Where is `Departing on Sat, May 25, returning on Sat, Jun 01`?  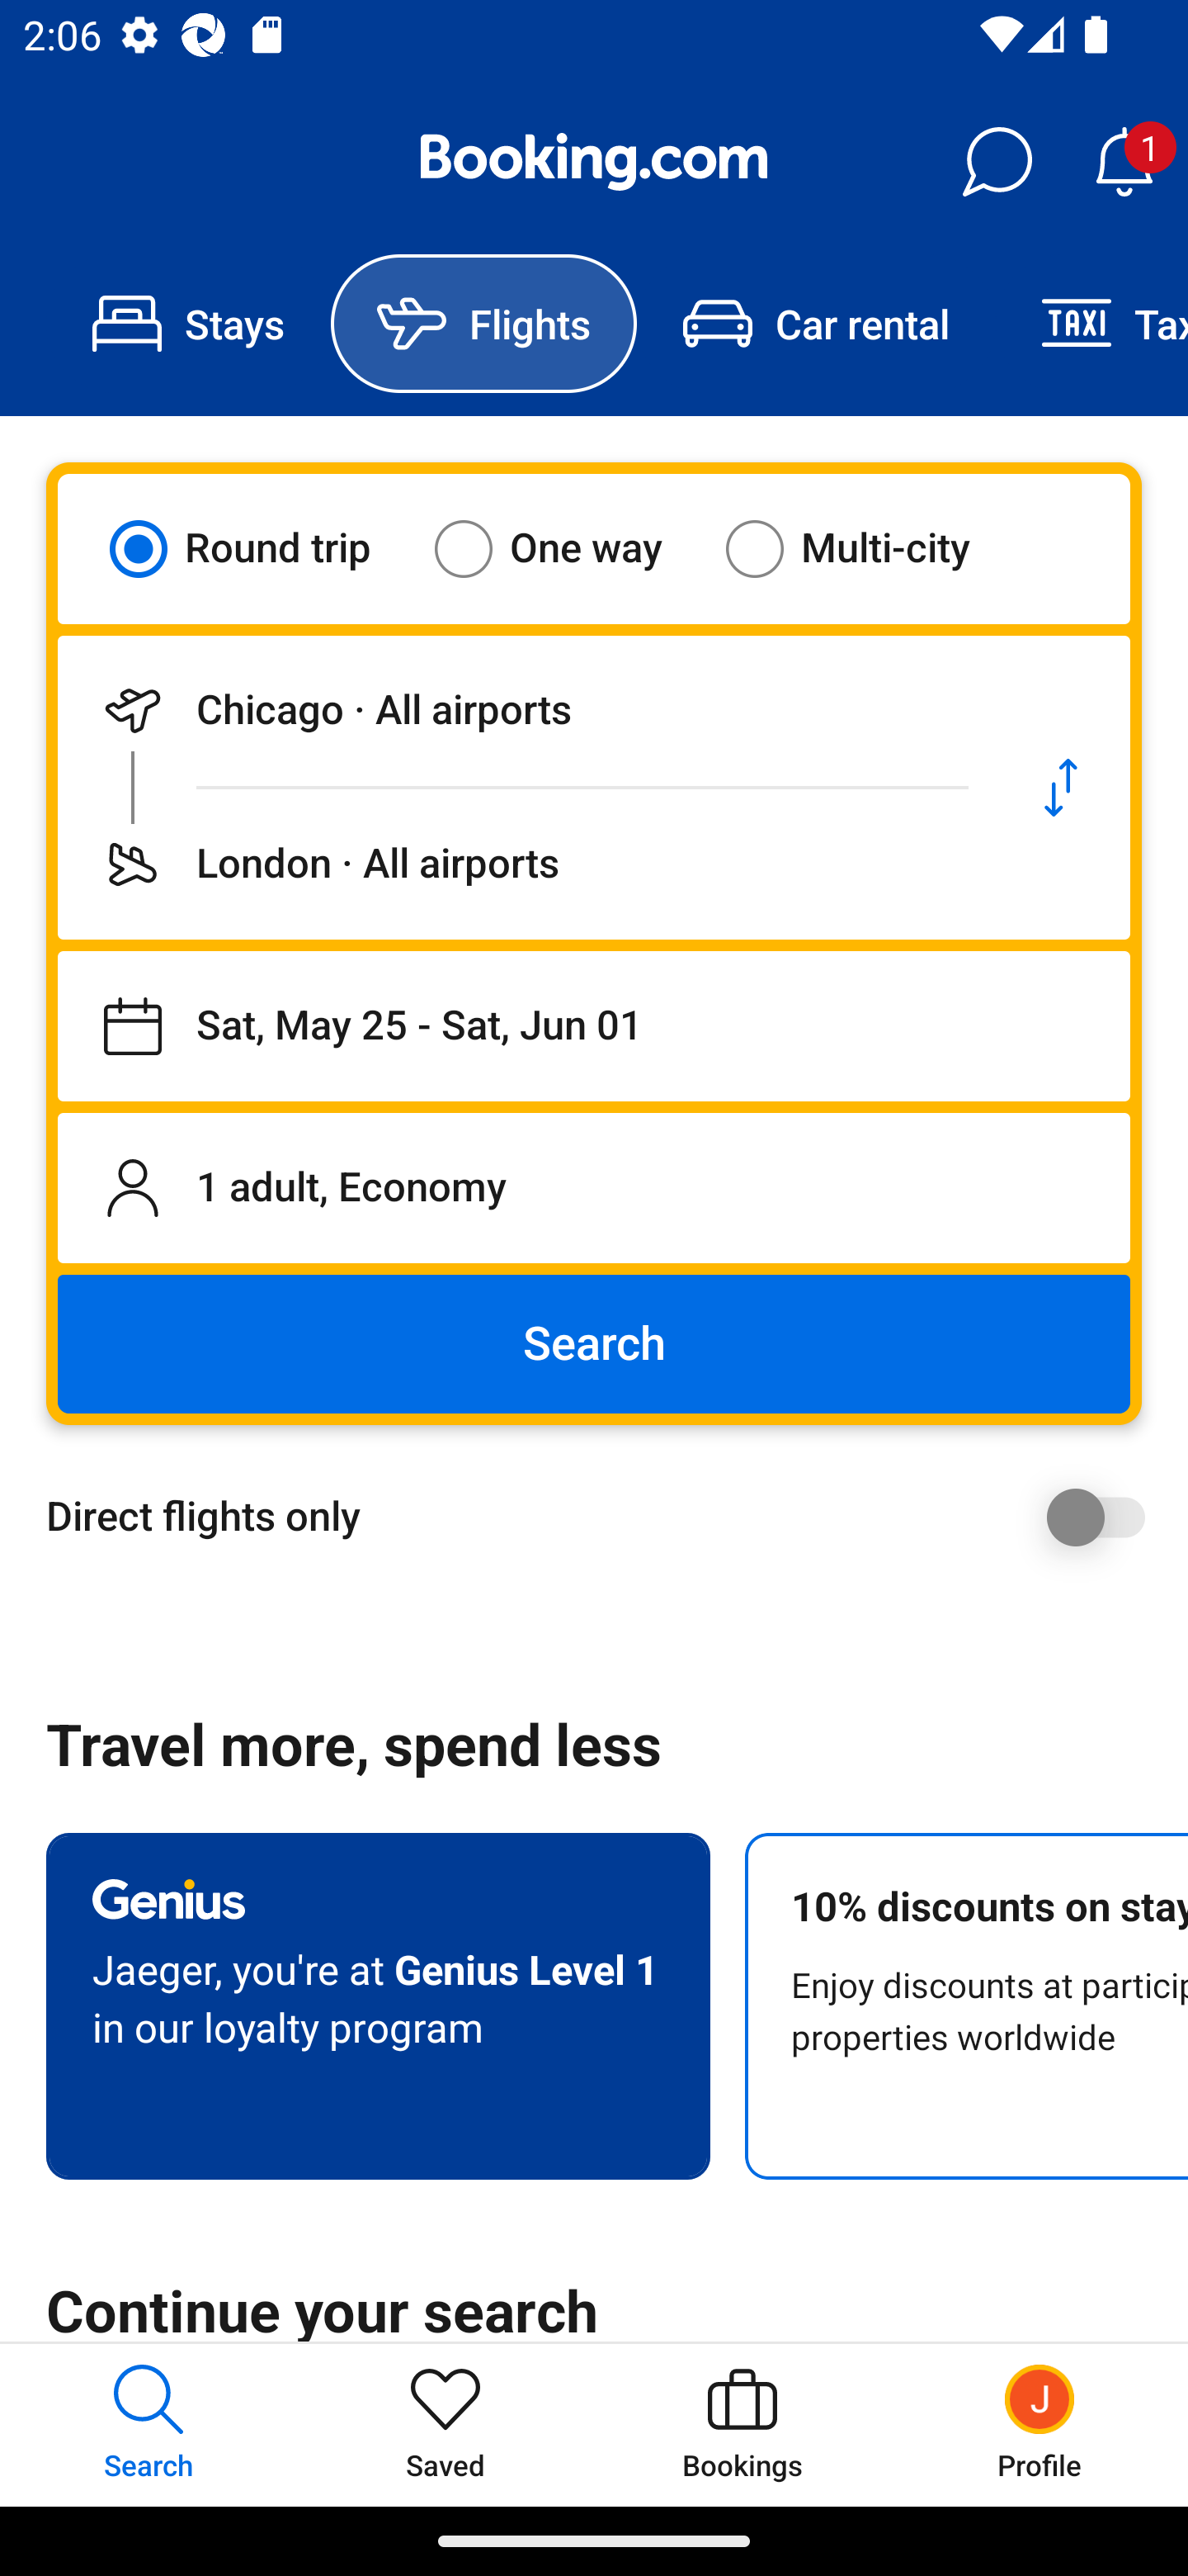
Departing on Sat, May 25, returning on Sat, Jun 01 is located at coordinates (594, 1026).